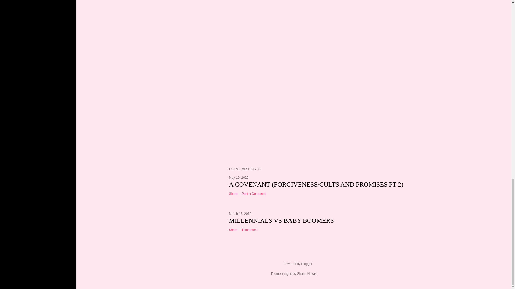 The image size is (515, 289). What do you see at coordinates (239, 177) in the screenshot?
I see `May 19, 2020` at bounding box center [239, 177].